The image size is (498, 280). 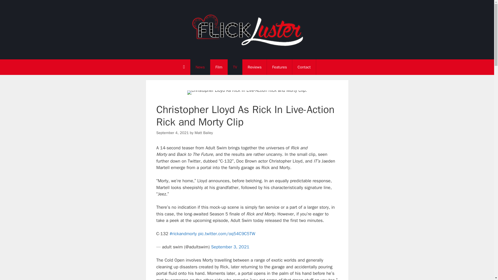 I want to click on Contact, so click(x=304, y=67).